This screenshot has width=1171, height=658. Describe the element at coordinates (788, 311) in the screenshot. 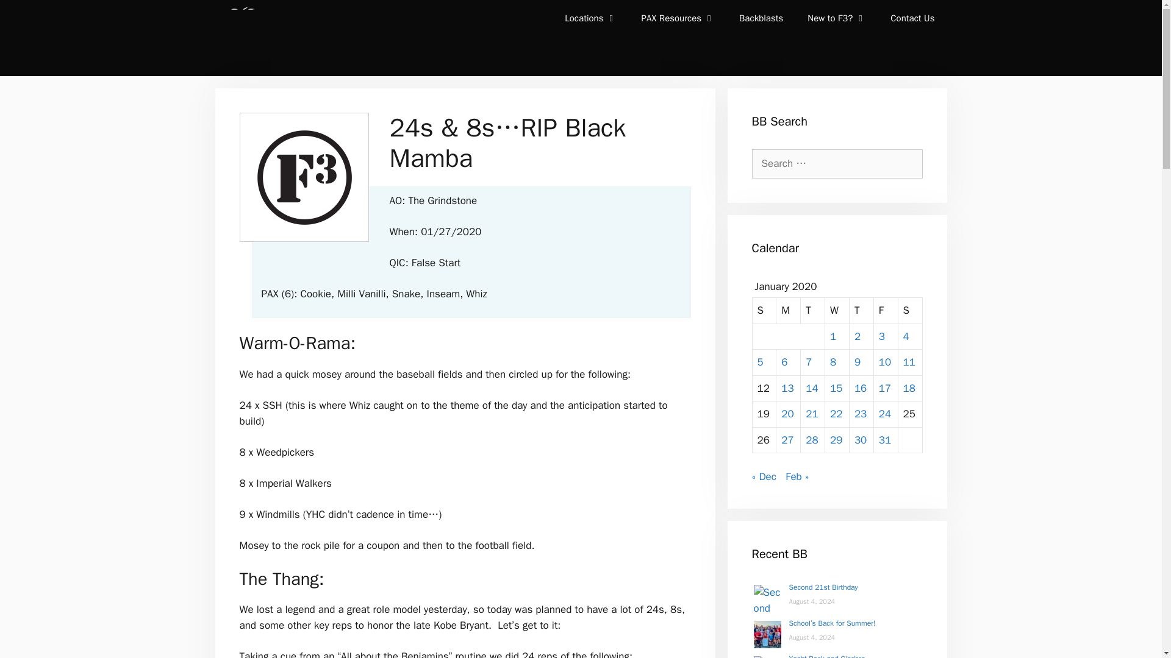

I see `Monday` at that location.